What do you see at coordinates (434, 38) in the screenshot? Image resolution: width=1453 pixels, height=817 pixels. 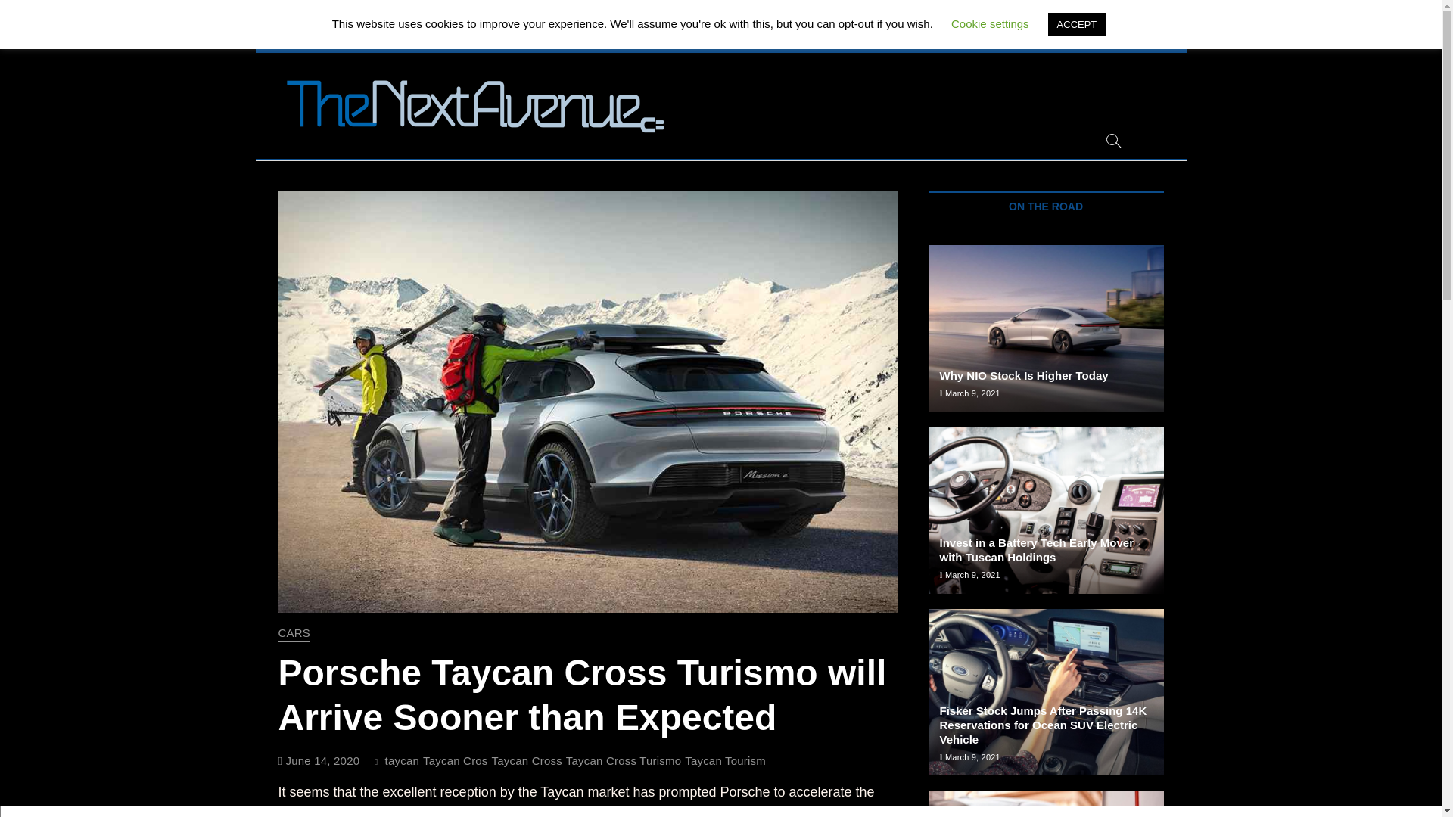 I see `Home` at bounding box center [434, 38].